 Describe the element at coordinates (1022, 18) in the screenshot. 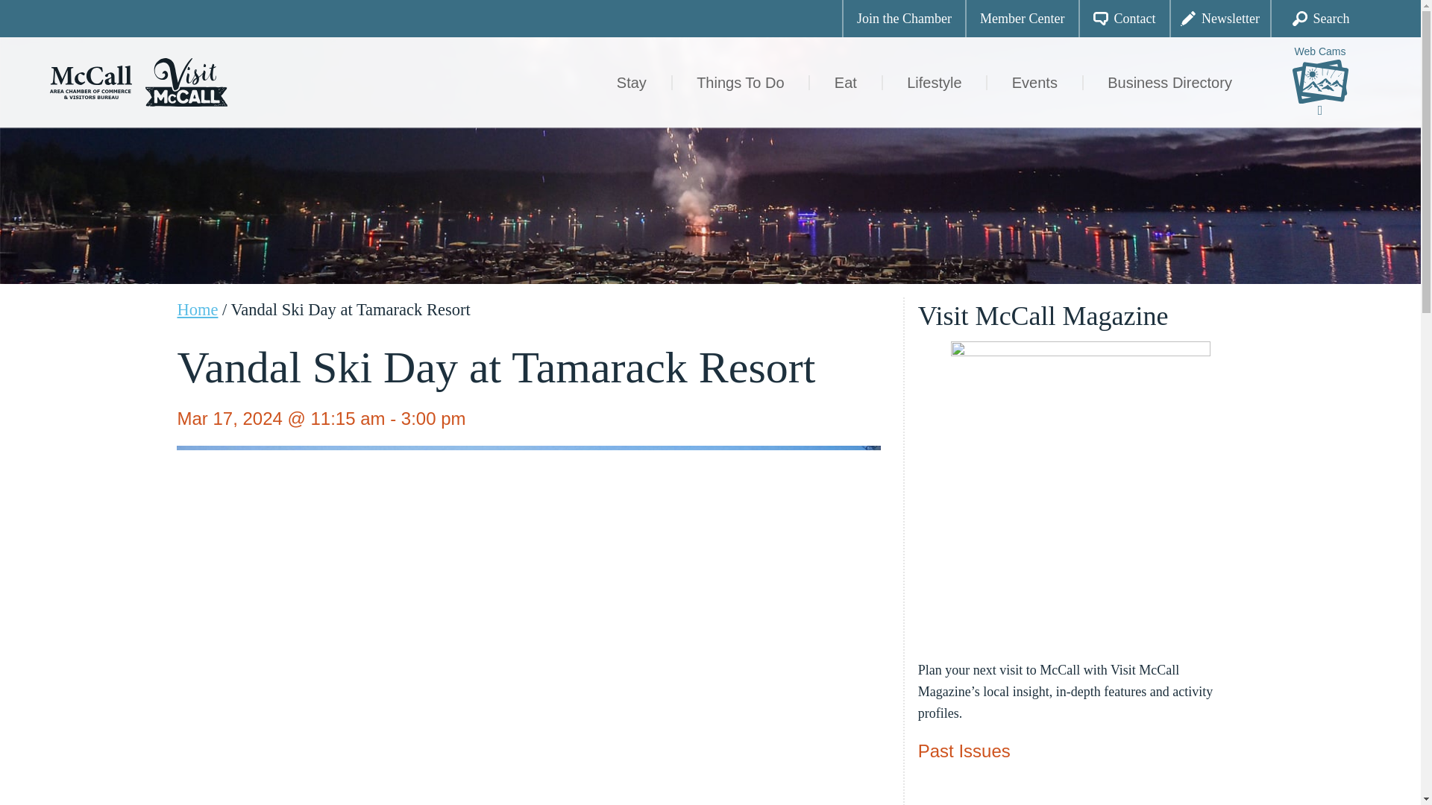

I see `Member Center` at that location.